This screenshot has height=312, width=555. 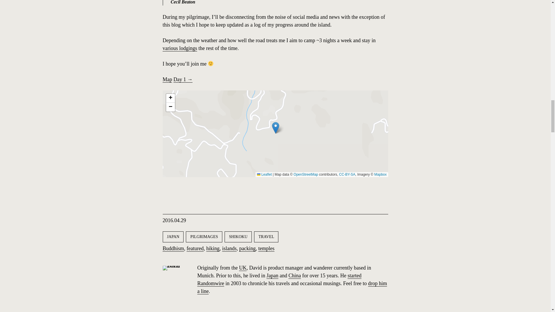 I want to click on A JavaScript library for interactive maps, so click(x=264, y=174).